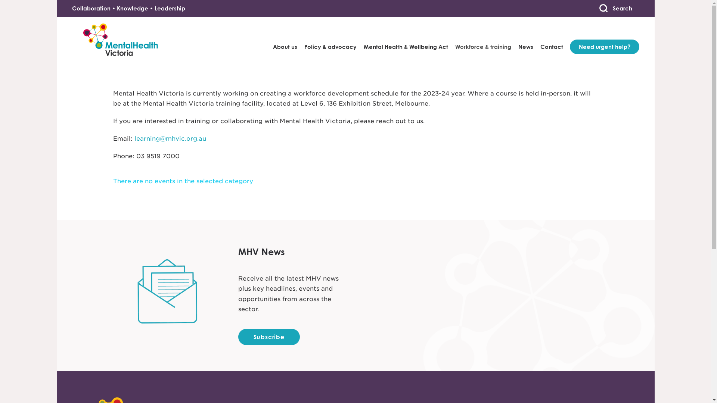  I want to click on About us, so click(285, 40).